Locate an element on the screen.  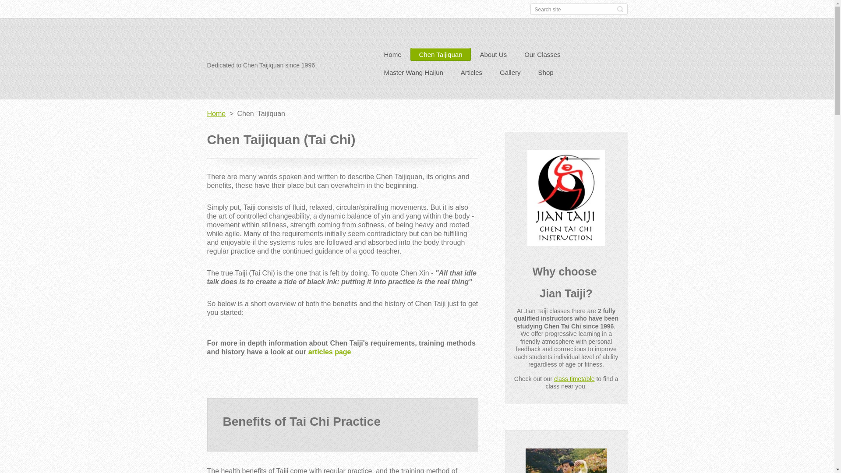
articles page is located at coordinates (330, 352).